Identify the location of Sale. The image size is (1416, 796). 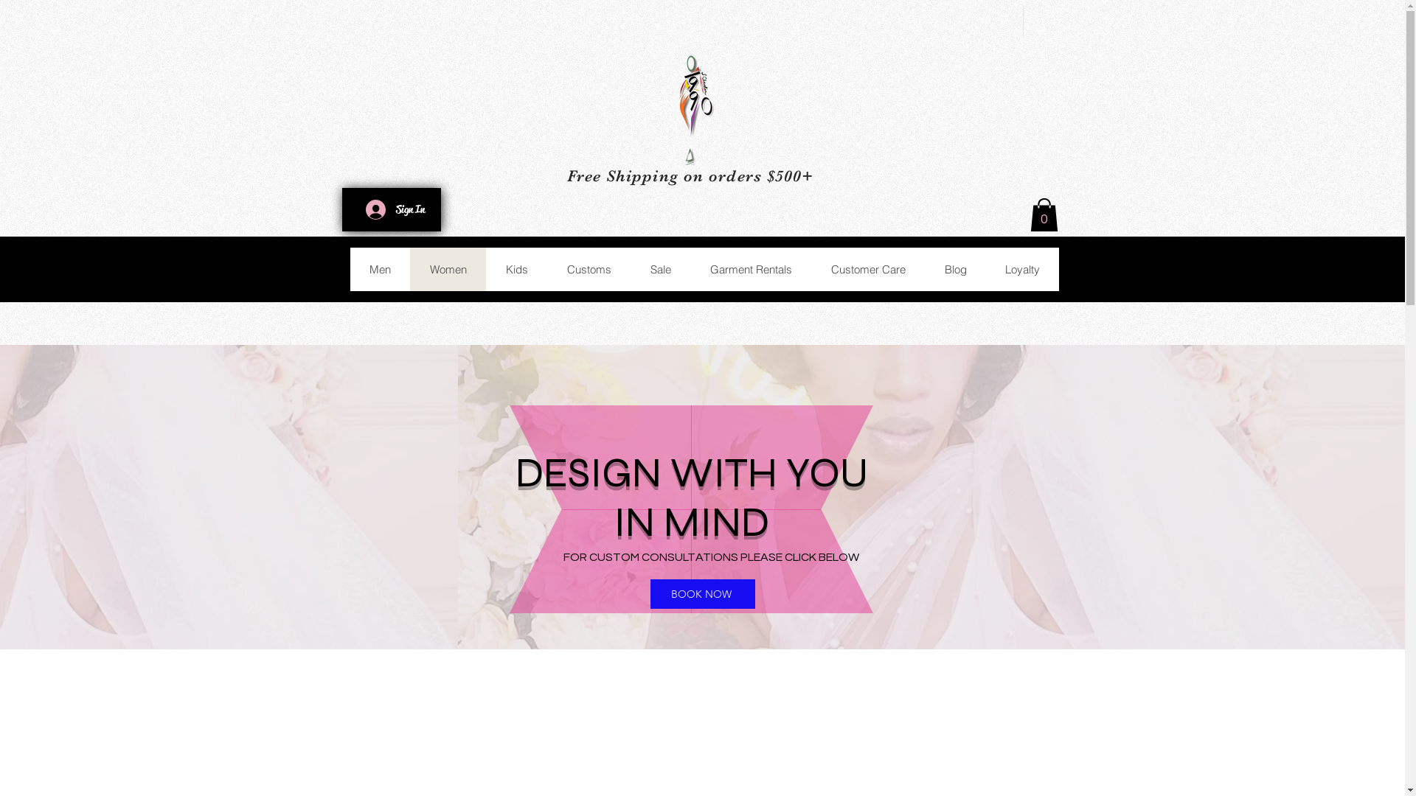
(659, 270).